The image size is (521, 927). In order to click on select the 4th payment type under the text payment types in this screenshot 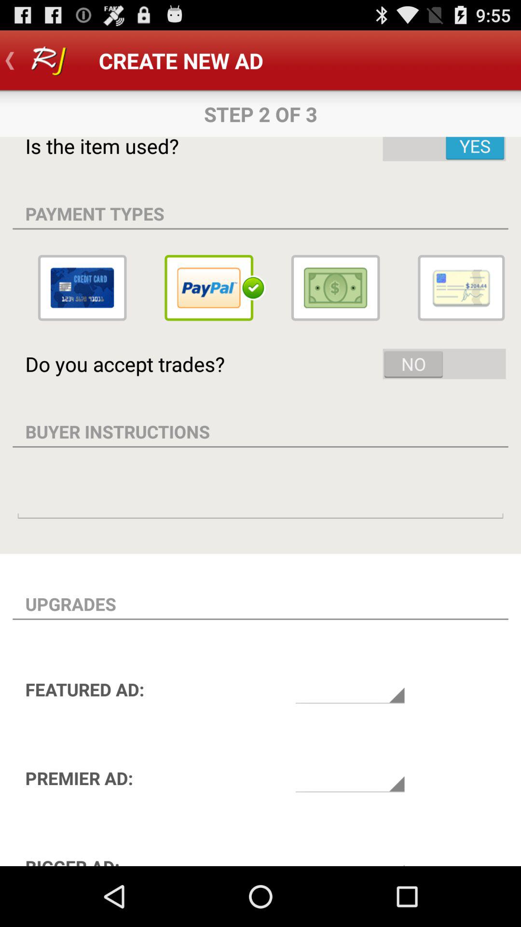, I will do `click(463, 288)`.